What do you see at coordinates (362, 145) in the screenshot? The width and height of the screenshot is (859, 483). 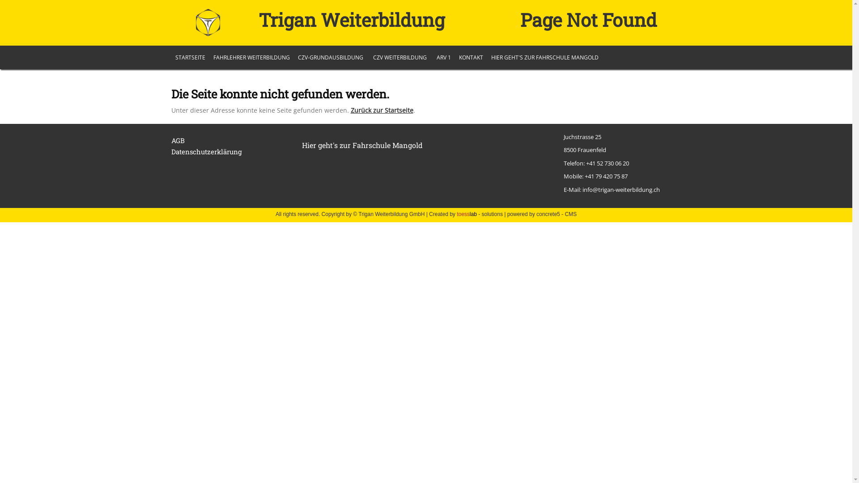 I see `Hier geht's zur Fahrschule Mangold` at bounding box center [362, 145].